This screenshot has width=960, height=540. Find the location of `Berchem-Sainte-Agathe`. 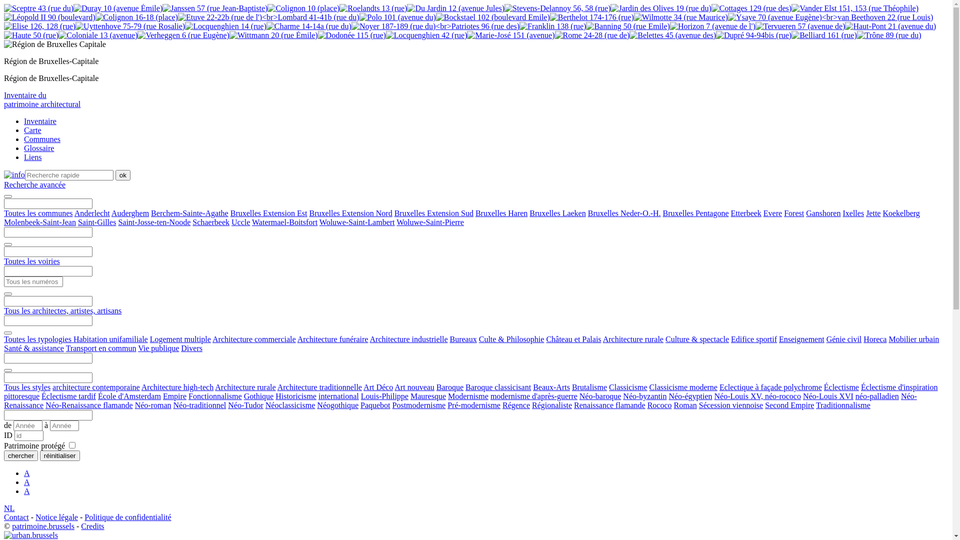

Berchem-Sainte-Agathe is located at coordinates (190, 213).